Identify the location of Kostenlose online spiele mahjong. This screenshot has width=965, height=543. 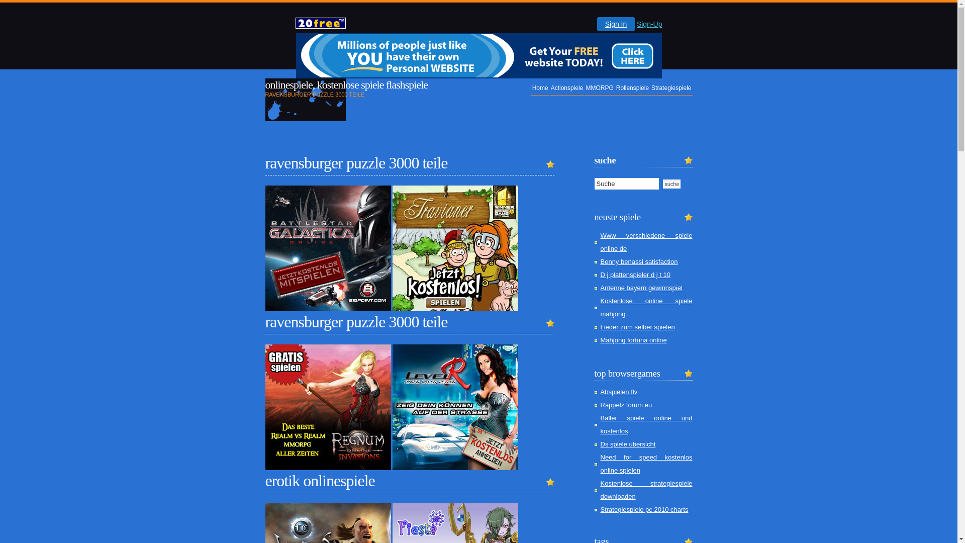
(646, 308).